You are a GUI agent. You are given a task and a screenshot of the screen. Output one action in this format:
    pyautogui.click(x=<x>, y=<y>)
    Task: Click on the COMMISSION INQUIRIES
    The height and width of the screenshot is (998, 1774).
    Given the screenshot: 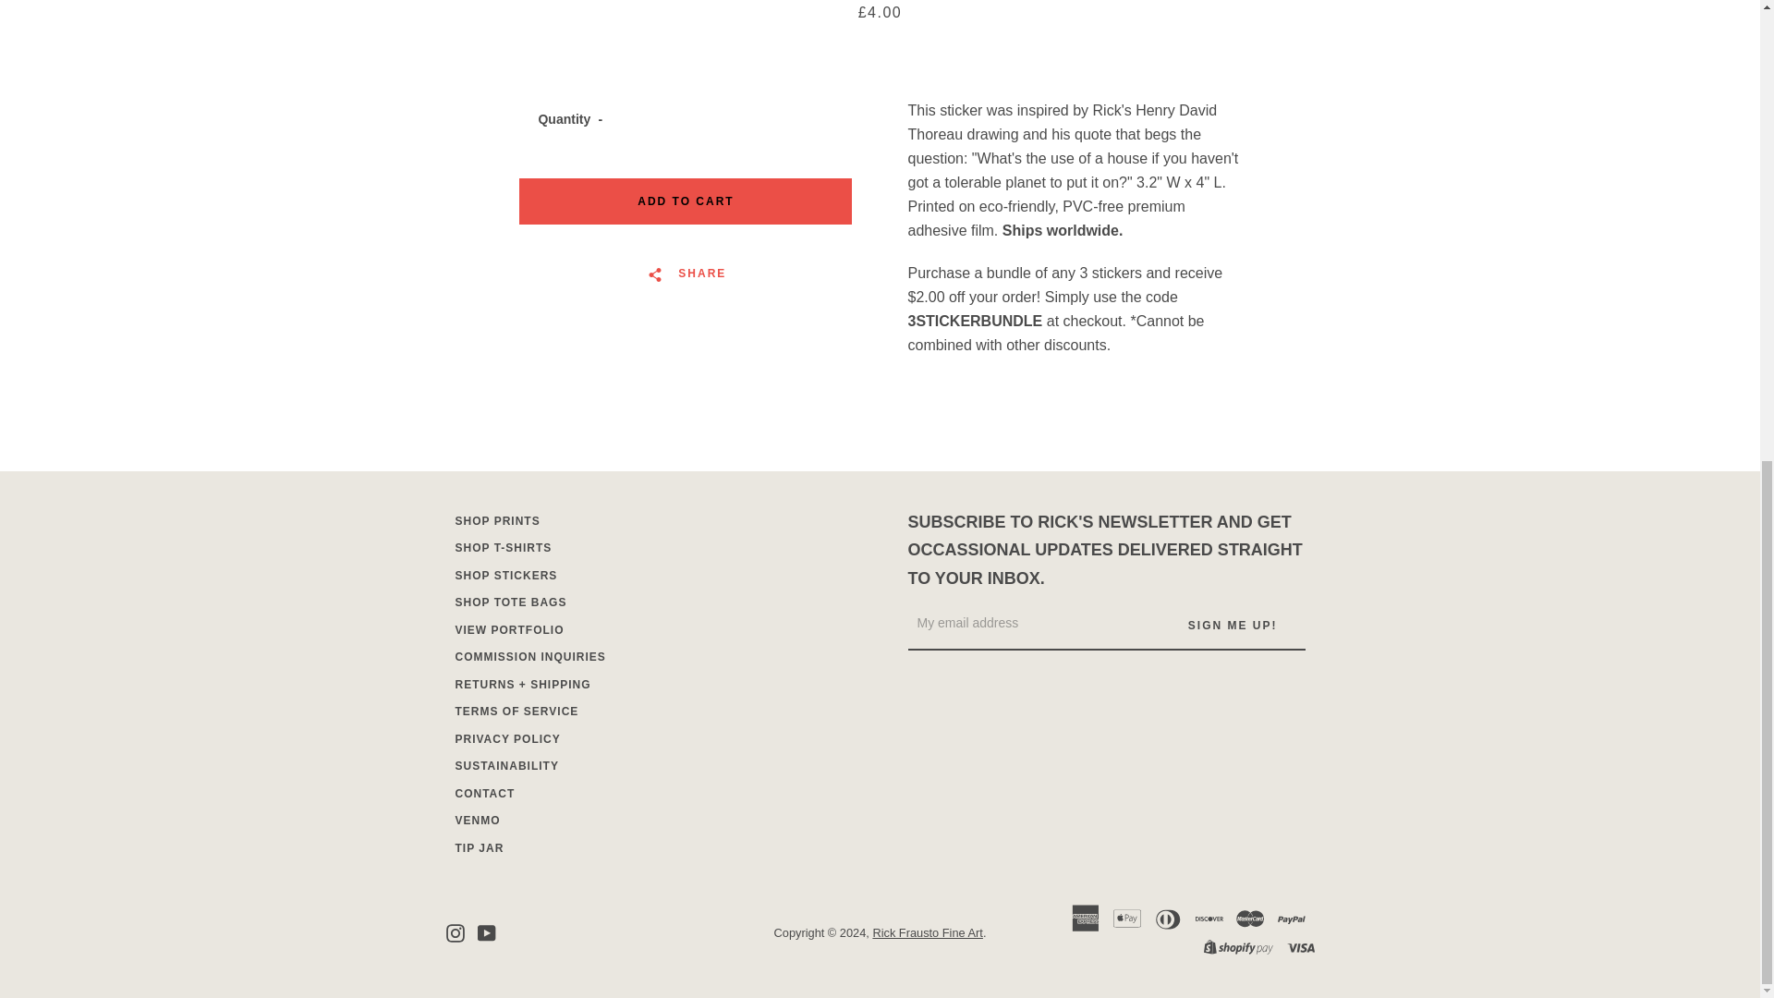 What is the action you would take?
    pyautogui.click(x=529, y=657)
    